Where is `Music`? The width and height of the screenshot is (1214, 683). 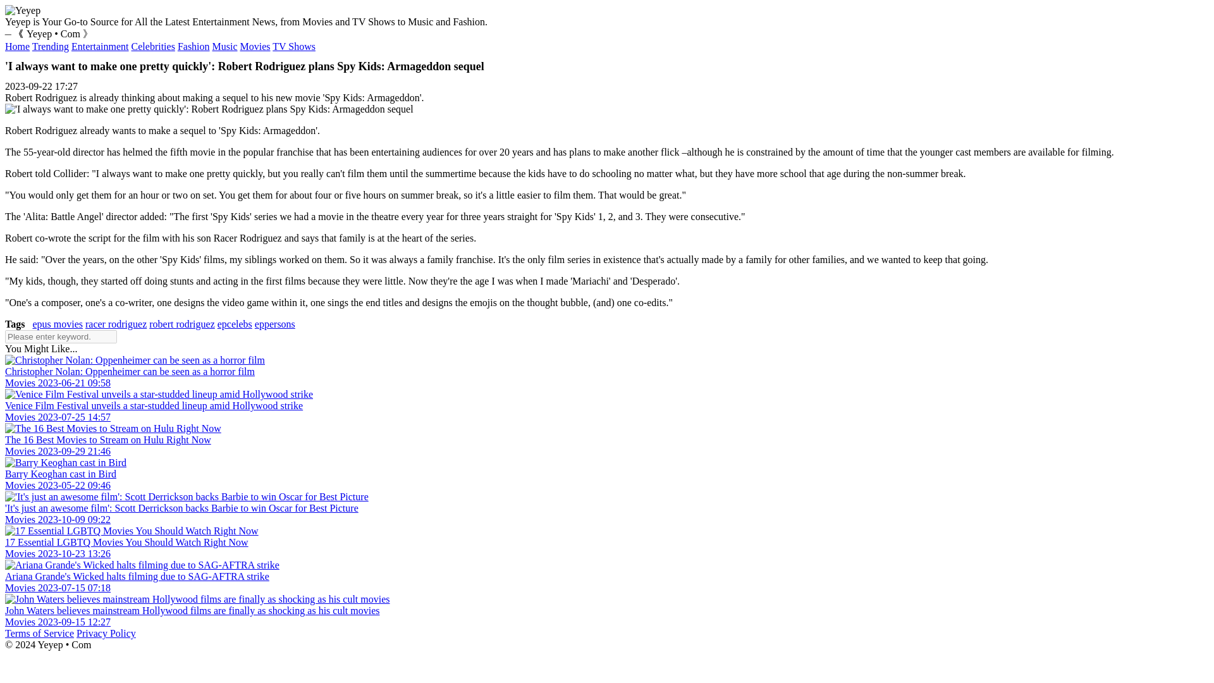
Music is located at coordinates (225, 46).